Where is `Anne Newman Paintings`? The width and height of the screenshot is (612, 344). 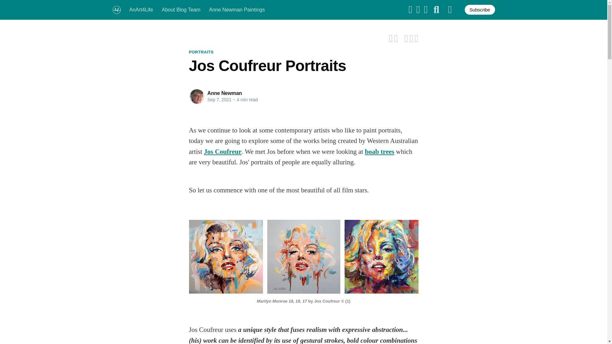 Anne Newman Paintings is located at coordinates (237, 10).